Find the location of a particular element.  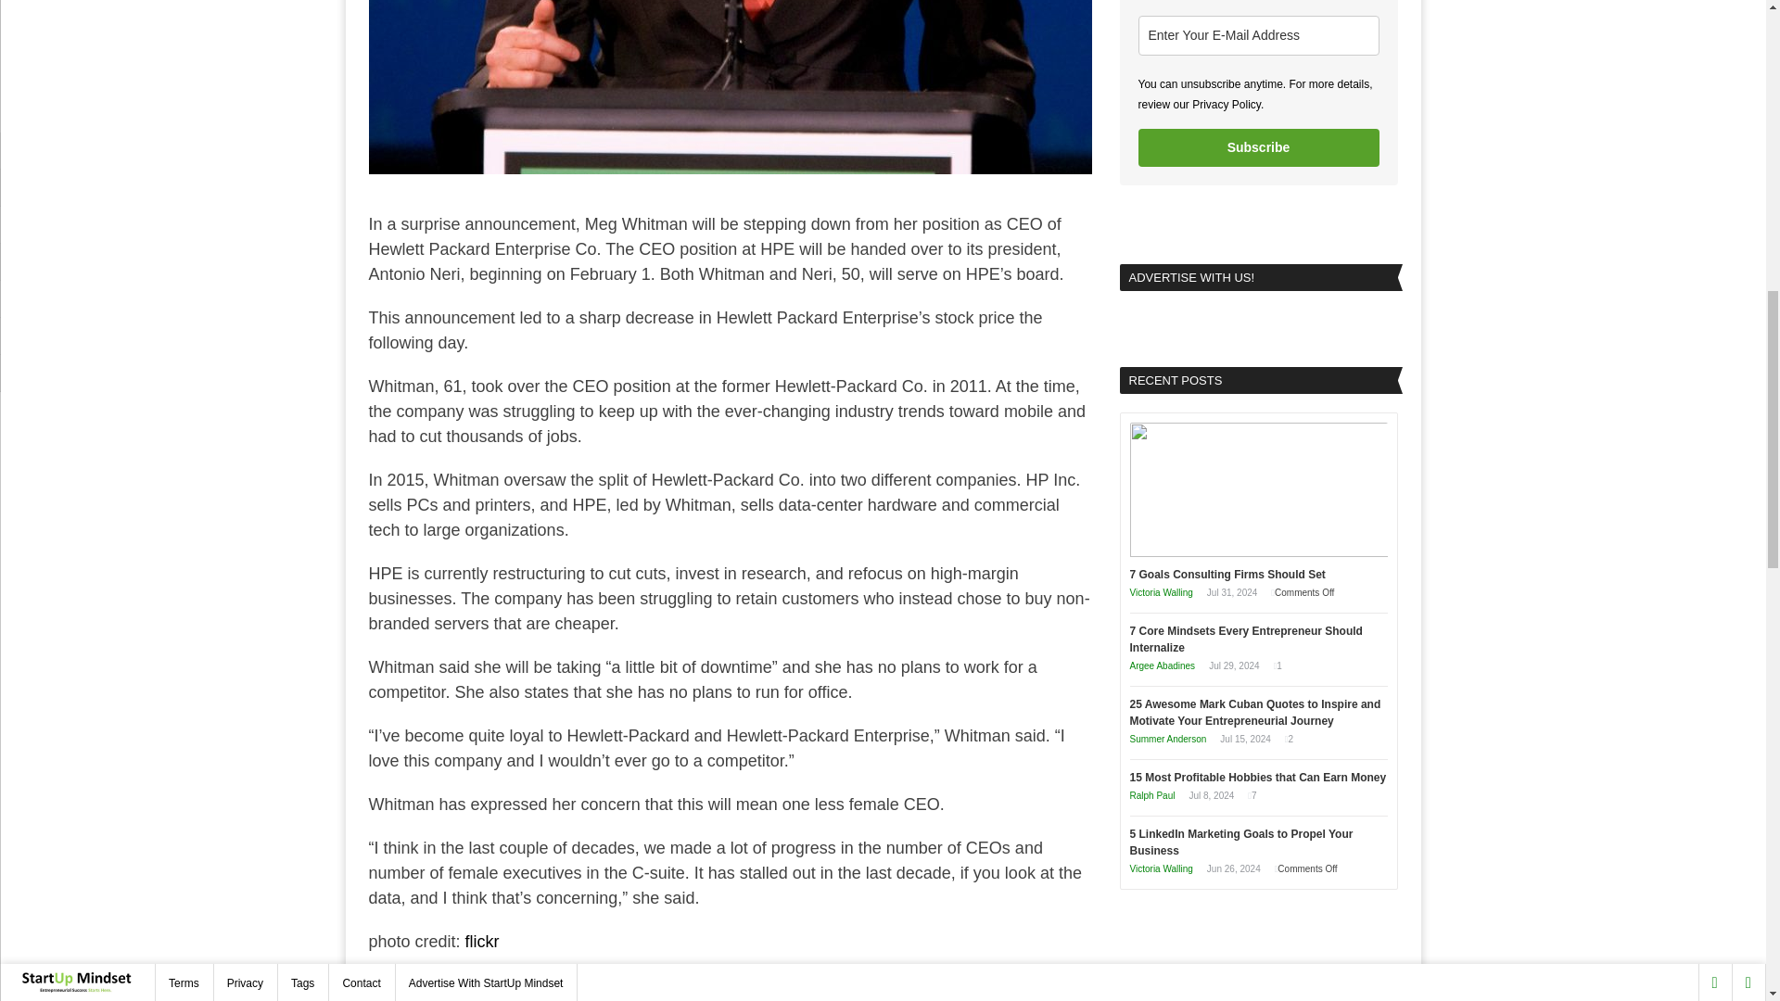

Posts by Victoria Walling is located at coordinates (1161, 868).